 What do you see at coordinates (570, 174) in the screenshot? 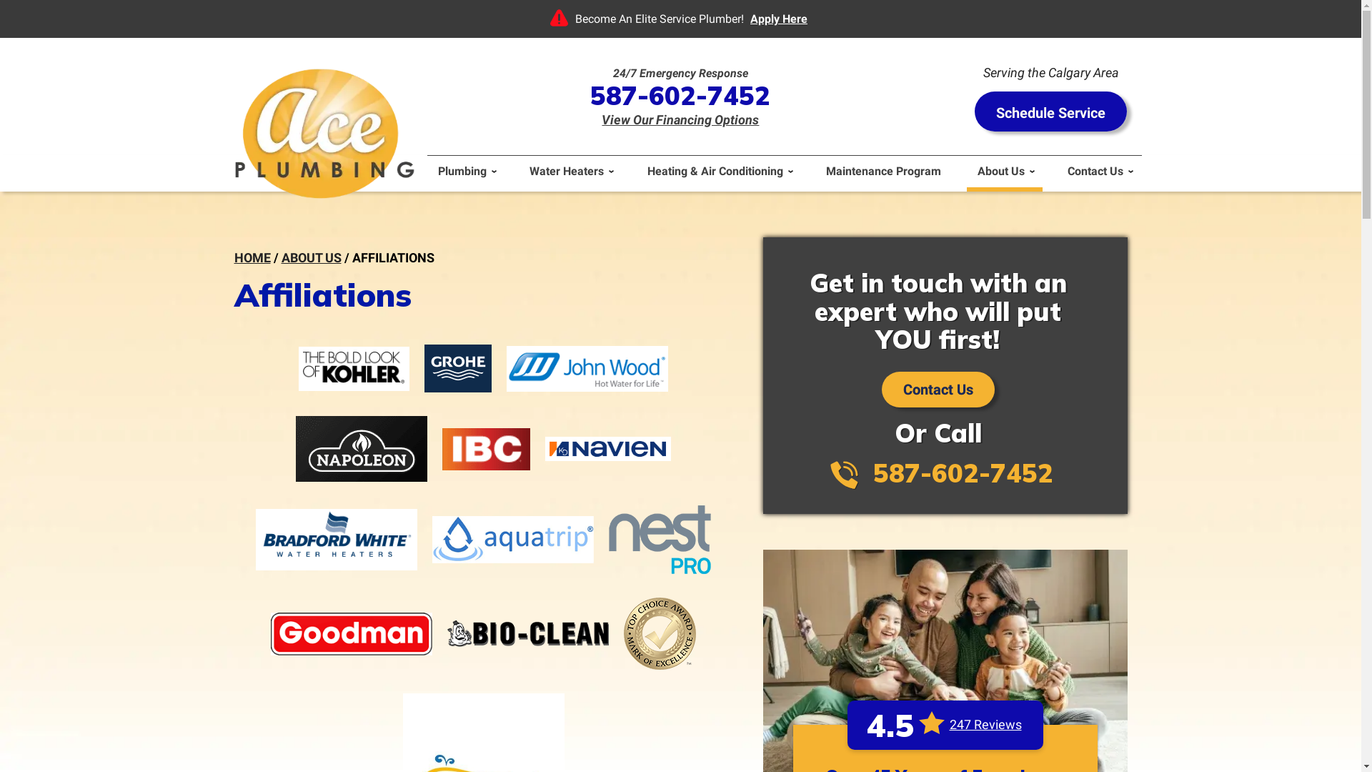
I see `Water Heaters` at bounding box center [570, 174].